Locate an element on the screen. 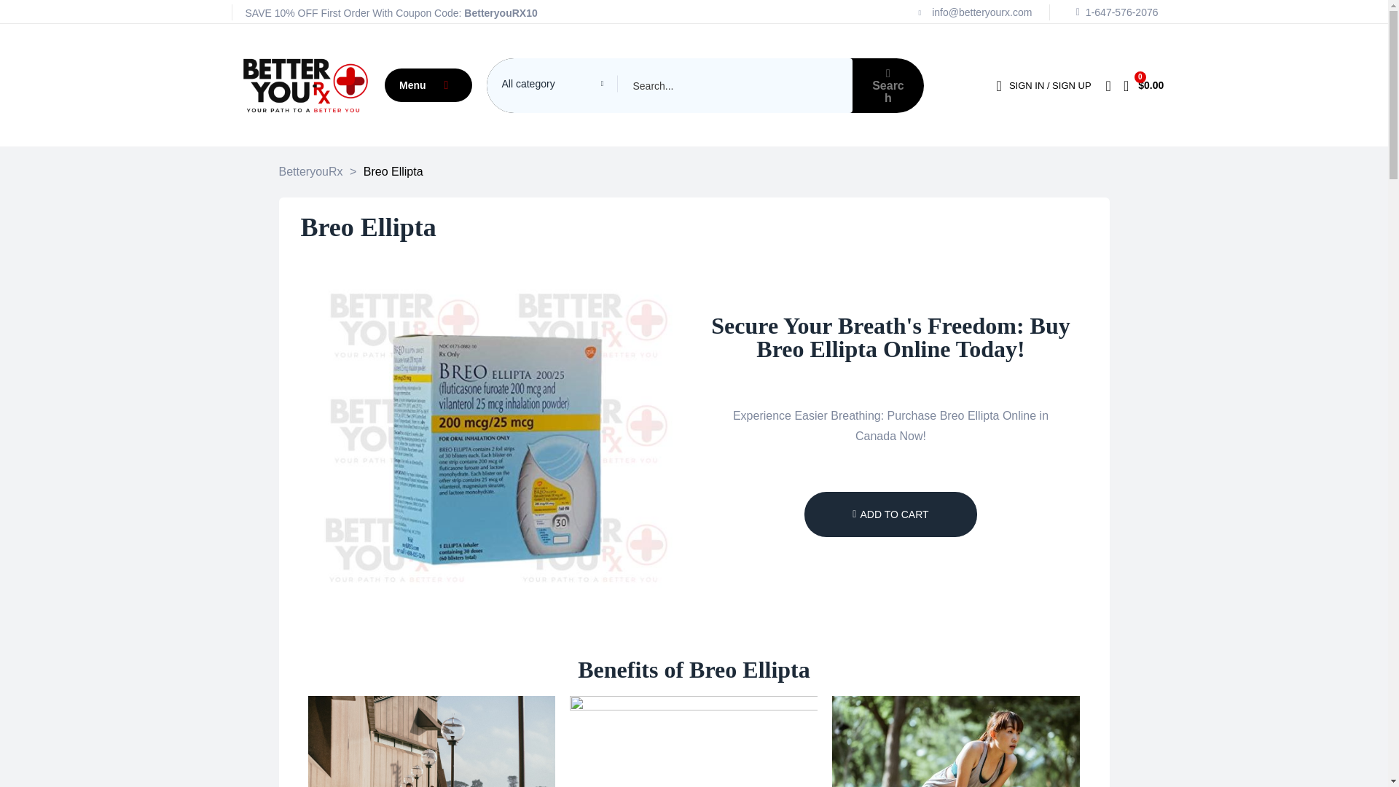 The width and height of the screenshot is (1399, 787). Go to BetteryouRx. is located at coordinates (310, 172).